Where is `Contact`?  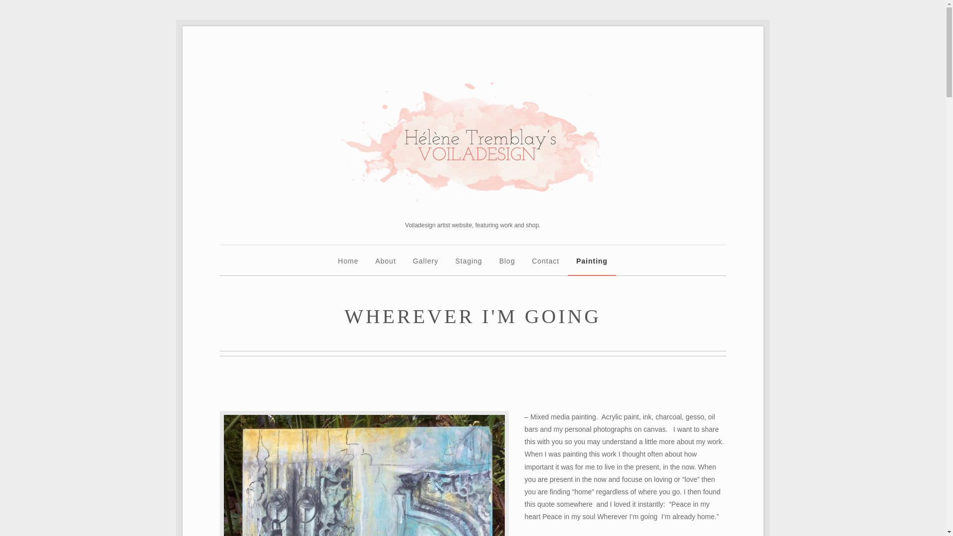
Contact is located at coordinates (545, 266).